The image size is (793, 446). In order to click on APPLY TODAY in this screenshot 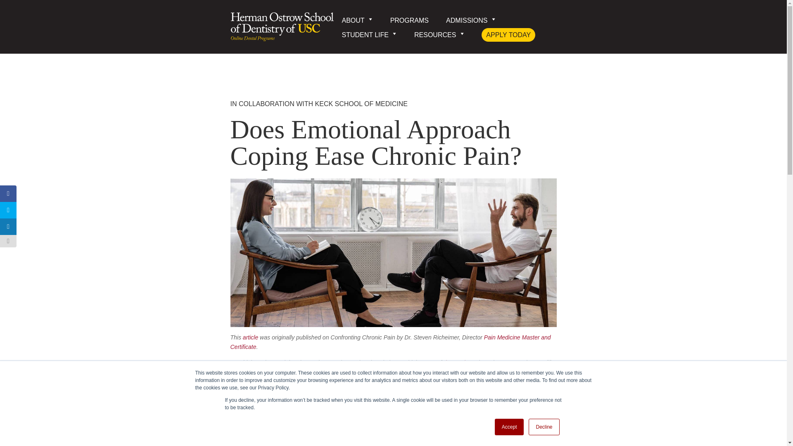, I will do `click(508, 35)`.